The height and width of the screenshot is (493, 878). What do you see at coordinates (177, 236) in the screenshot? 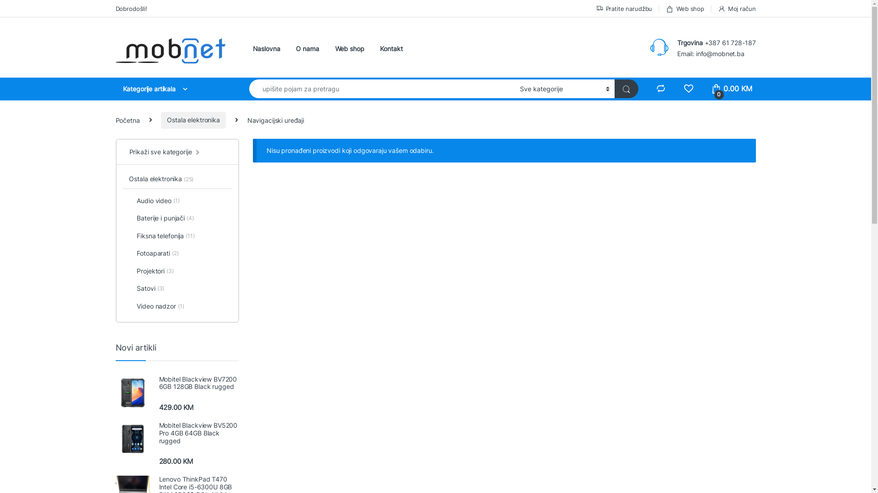
I see `Fiksna telefonija
(11)` at bounding box center [177, 236].